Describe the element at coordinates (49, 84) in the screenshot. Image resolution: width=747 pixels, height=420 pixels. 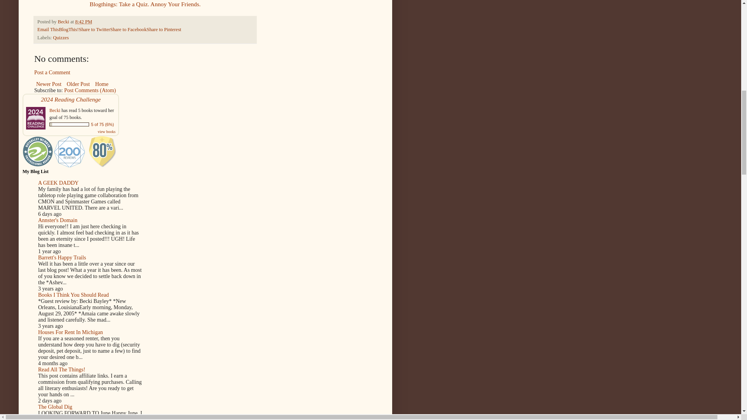
I see `Newer Post` at that location.